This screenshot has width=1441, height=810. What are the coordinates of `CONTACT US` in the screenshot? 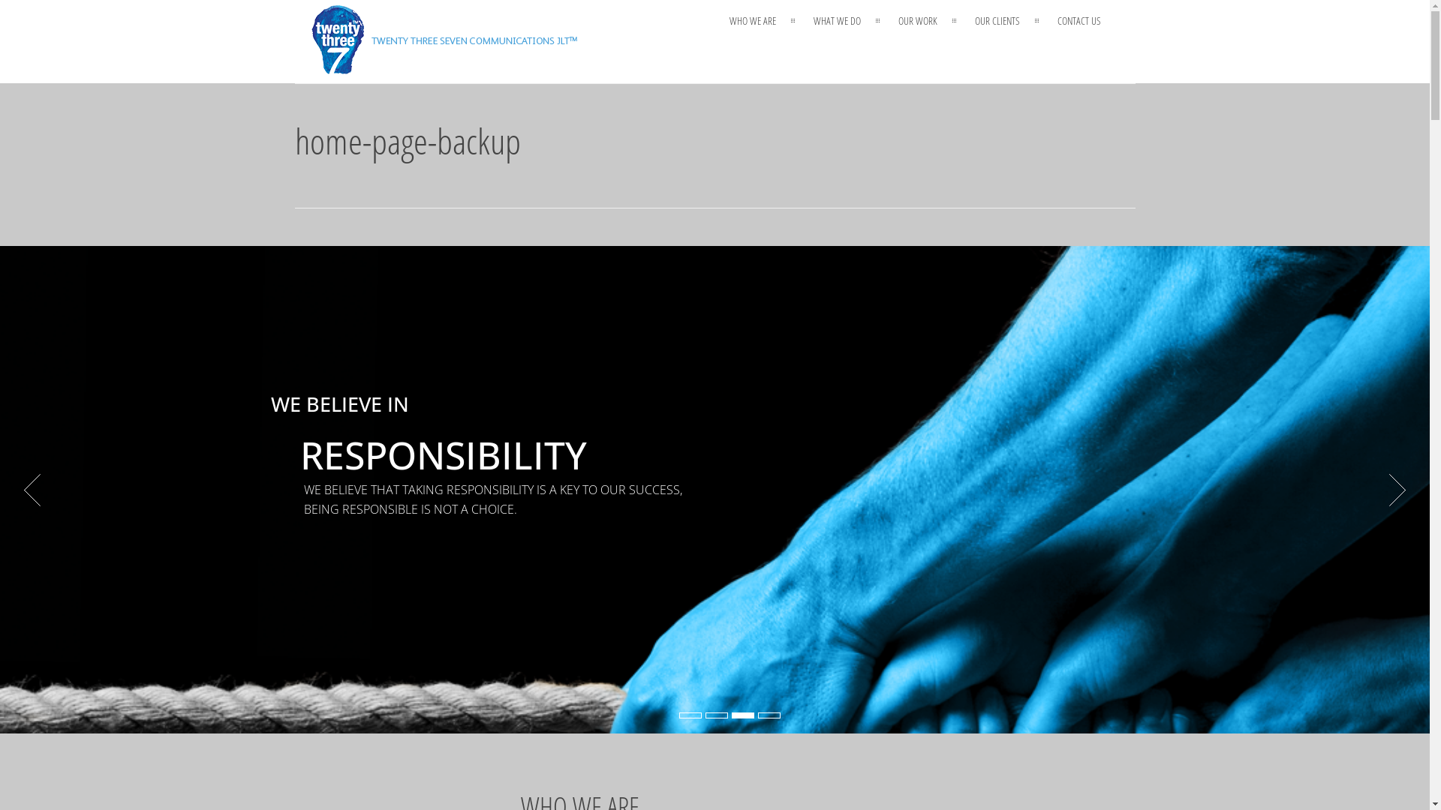 It's located at (1079, 21).